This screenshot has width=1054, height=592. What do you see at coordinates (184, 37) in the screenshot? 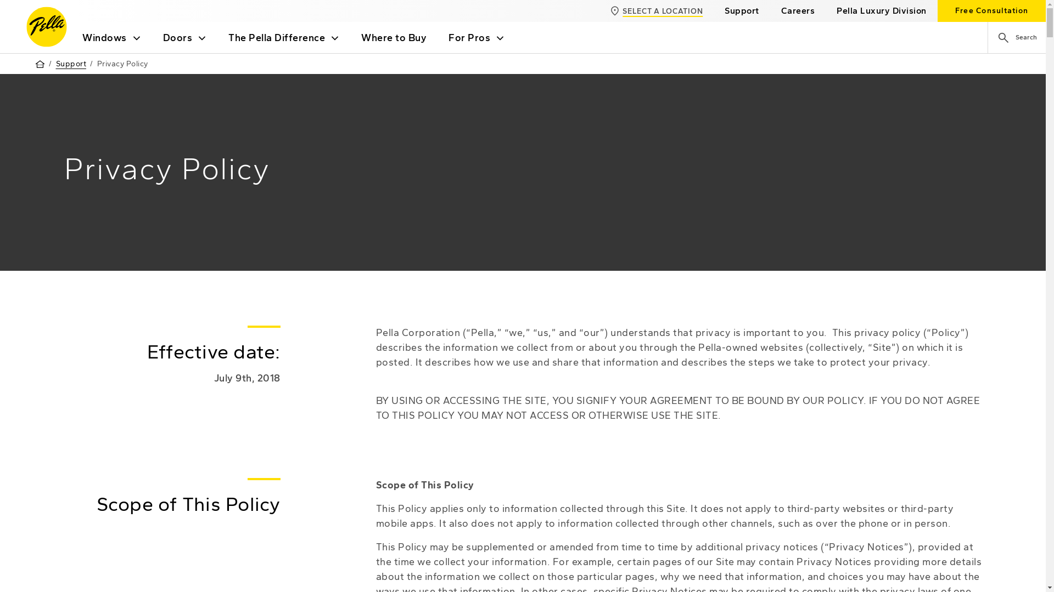
I see `Doors
keyboard_arrow_down` at bounding box center [184, 37].